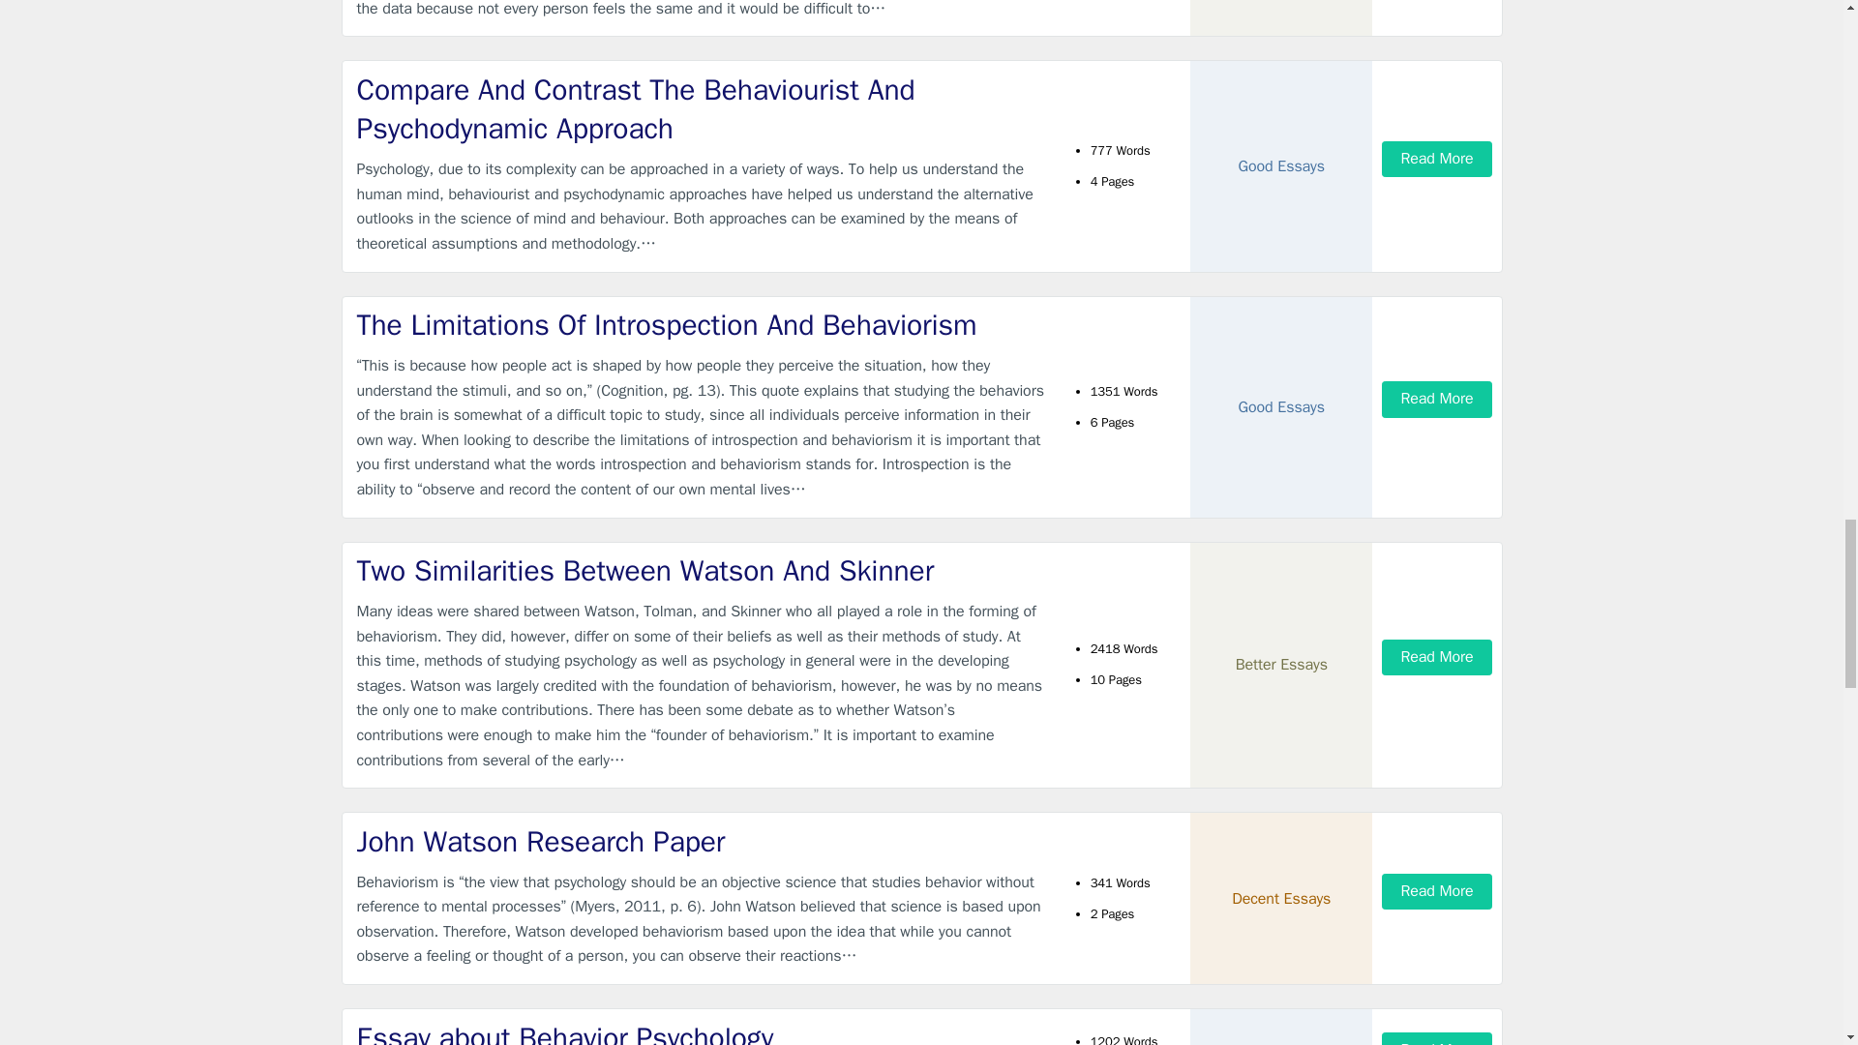 This screenshot has height=1045, width=1858. What do you see at coordinates (701, 325) in the screenshot?
I see `The Limitations Of Introspection And Behaviorism` at bounding box center [701, 325].